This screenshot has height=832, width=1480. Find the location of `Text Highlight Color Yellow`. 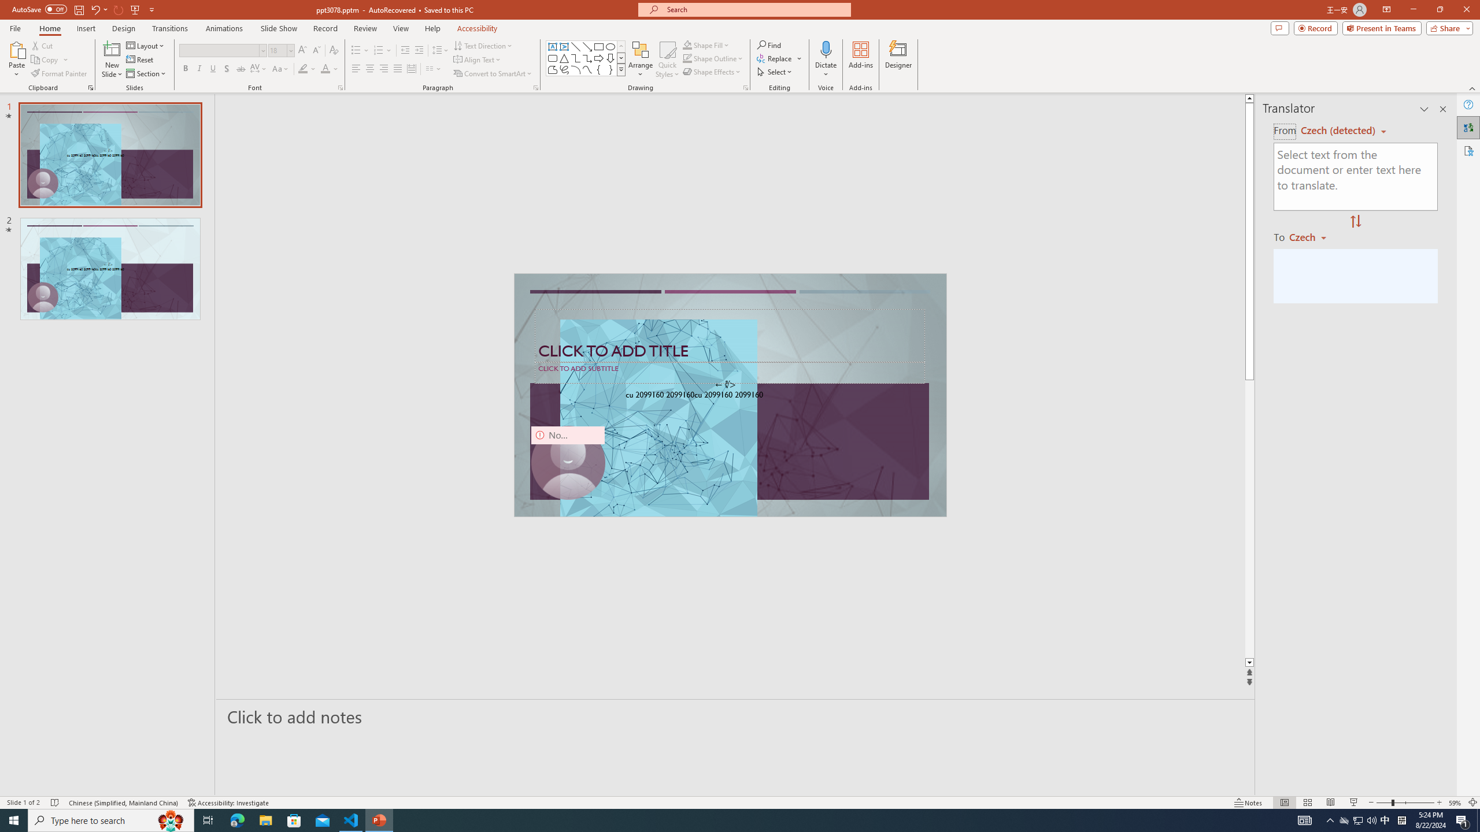

Text Highlight Color Yellow is located at coordinates (303, 69).